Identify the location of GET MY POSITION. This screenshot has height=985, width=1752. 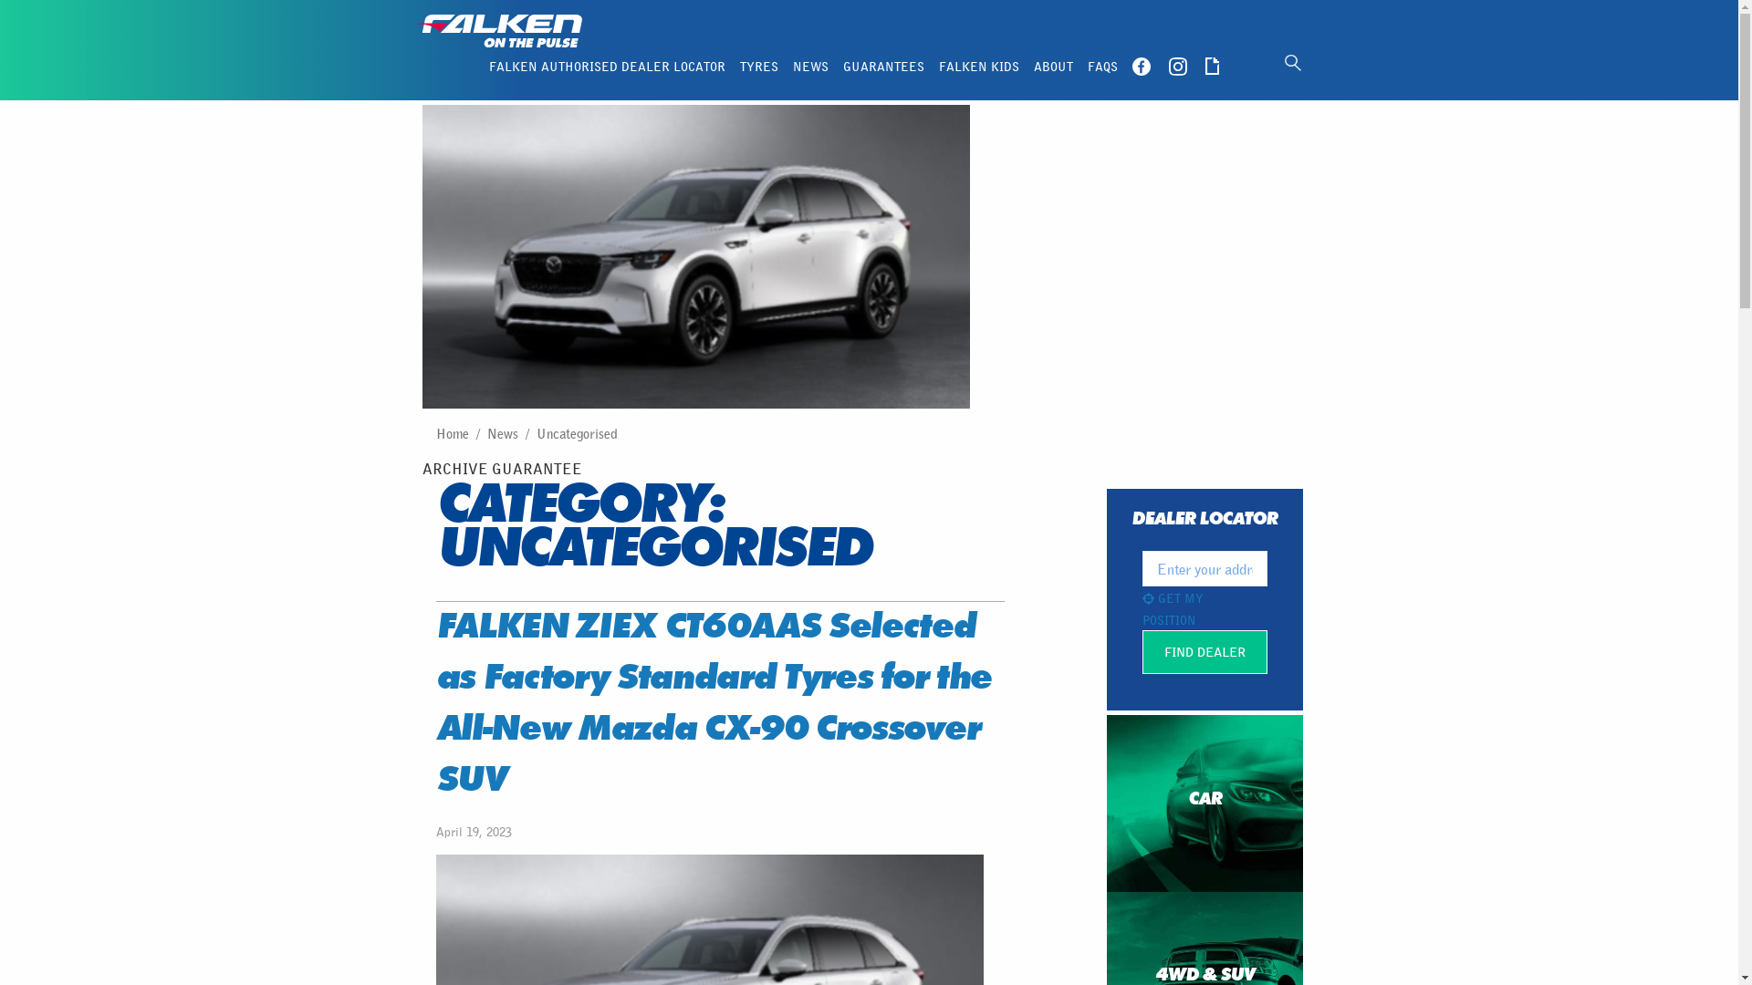
(1173, 609).